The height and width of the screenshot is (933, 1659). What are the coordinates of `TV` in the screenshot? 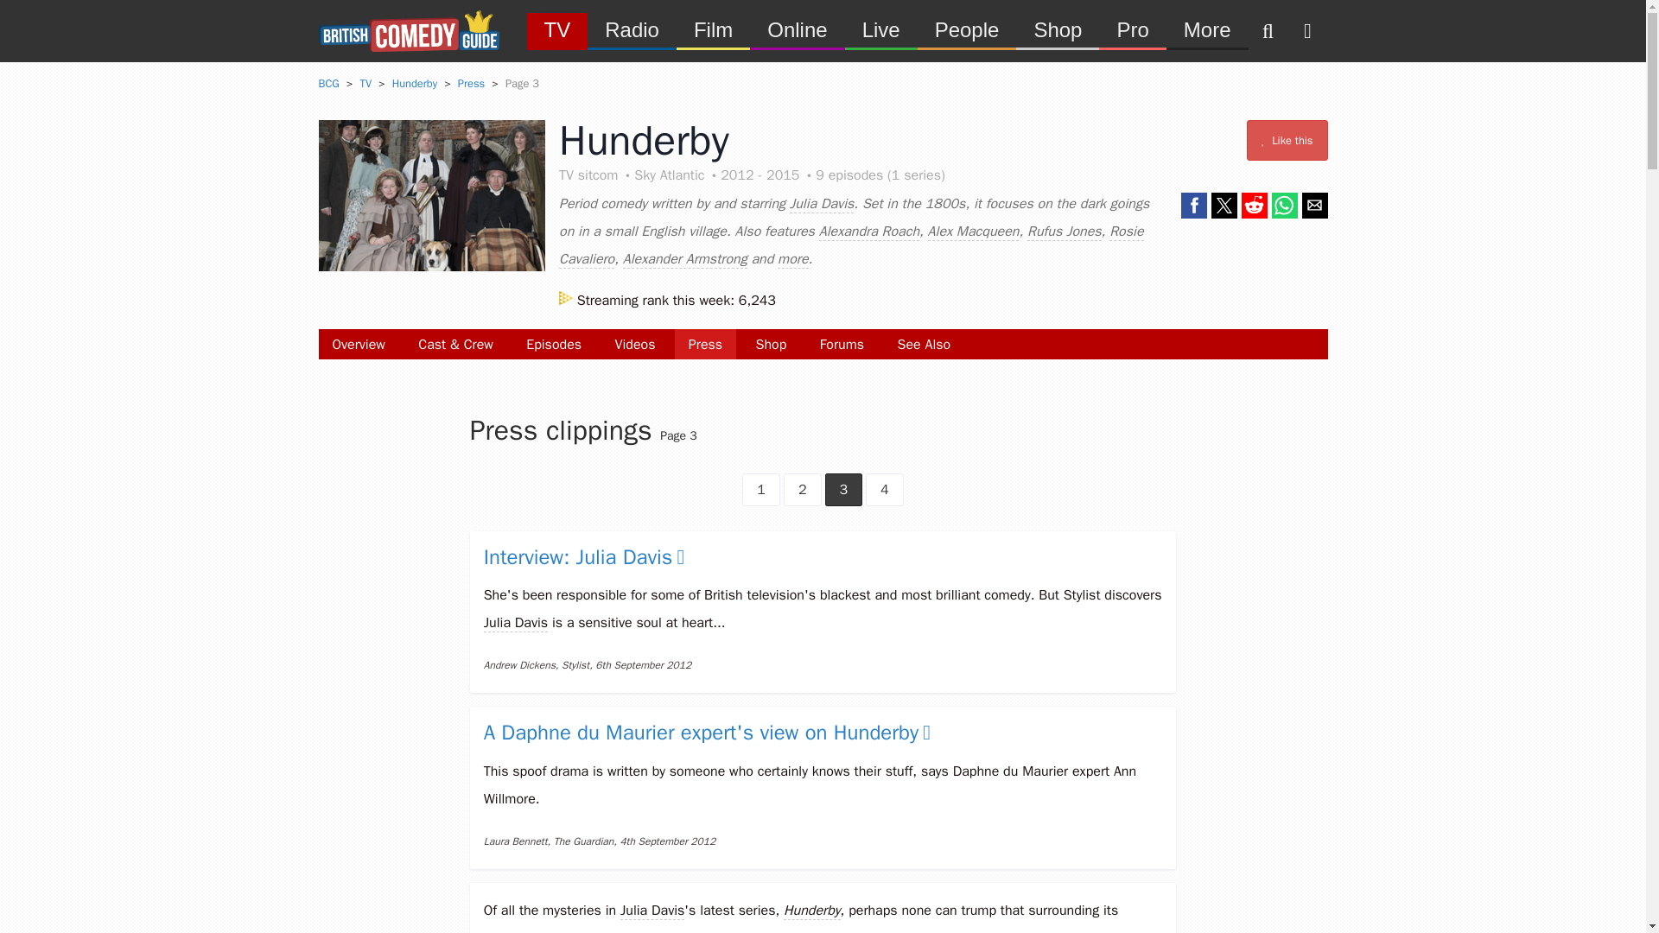 It's located at (558, 29).